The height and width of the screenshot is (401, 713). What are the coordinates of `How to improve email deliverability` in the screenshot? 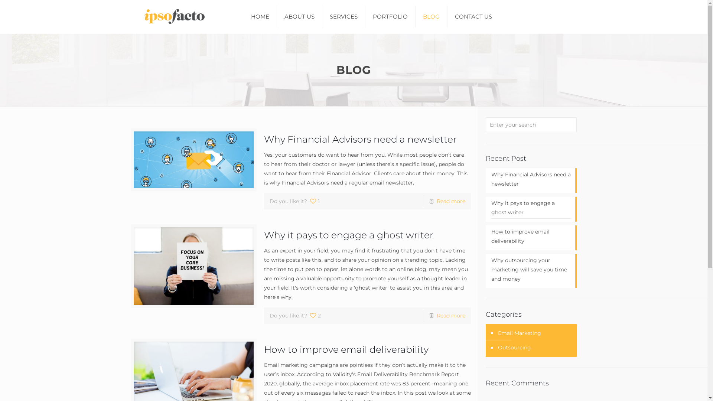 It's located at (346, 349).